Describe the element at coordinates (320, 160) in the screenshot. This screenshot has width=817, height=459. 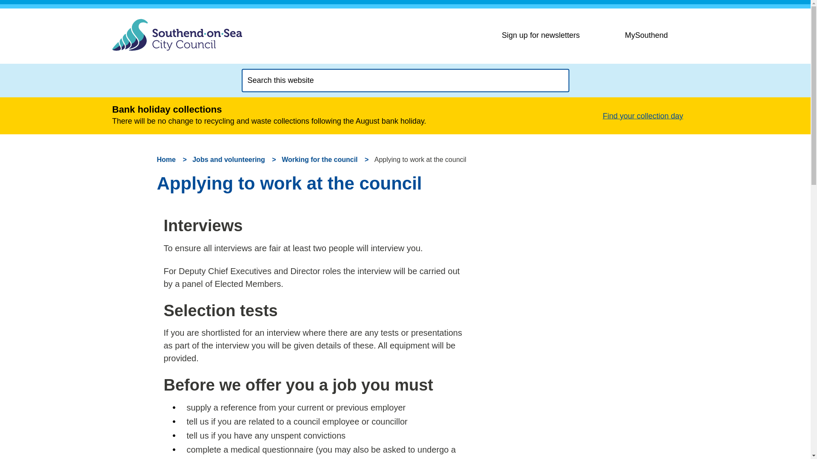
I see `Working for the council` at that location.